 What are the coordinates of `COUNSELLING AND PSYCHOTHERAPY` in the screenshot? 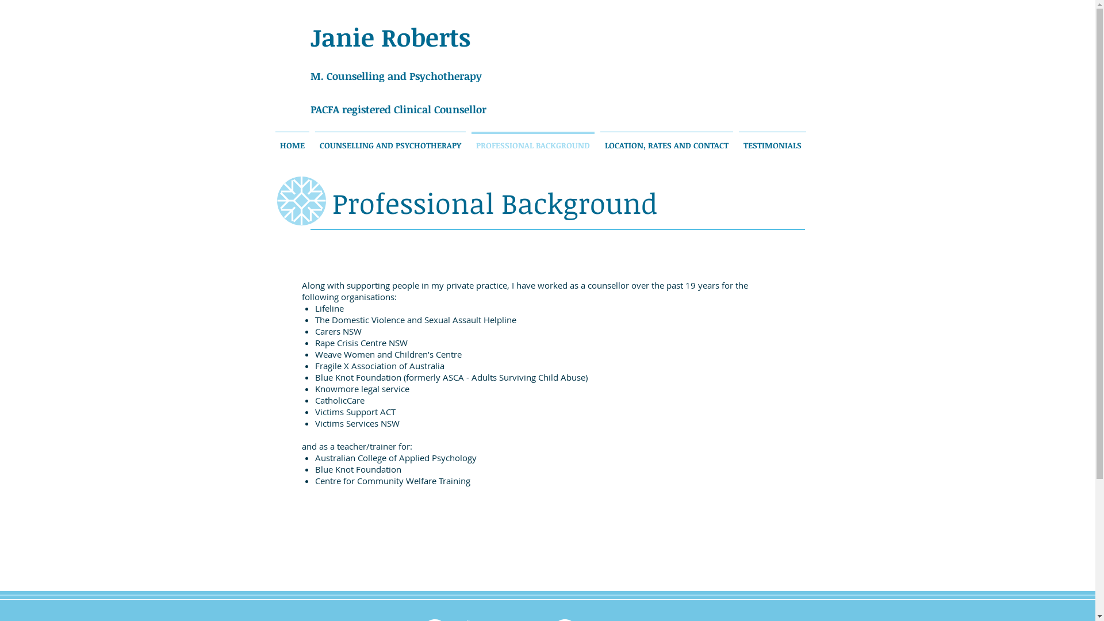 It's located at (390, 140).